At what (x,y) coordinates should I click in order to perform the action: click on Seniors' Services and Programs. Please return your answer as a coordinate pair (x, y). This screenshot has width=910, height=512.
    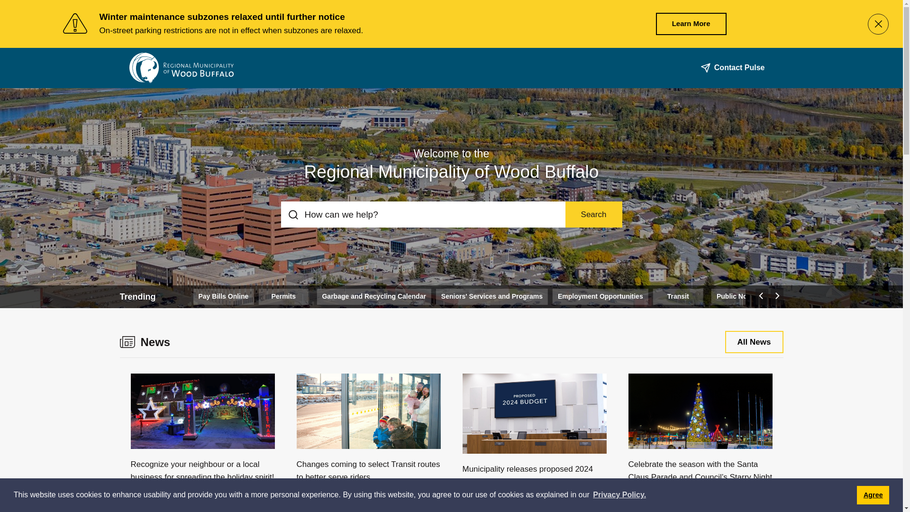
    Looking at the image, I should click on (492, 296).